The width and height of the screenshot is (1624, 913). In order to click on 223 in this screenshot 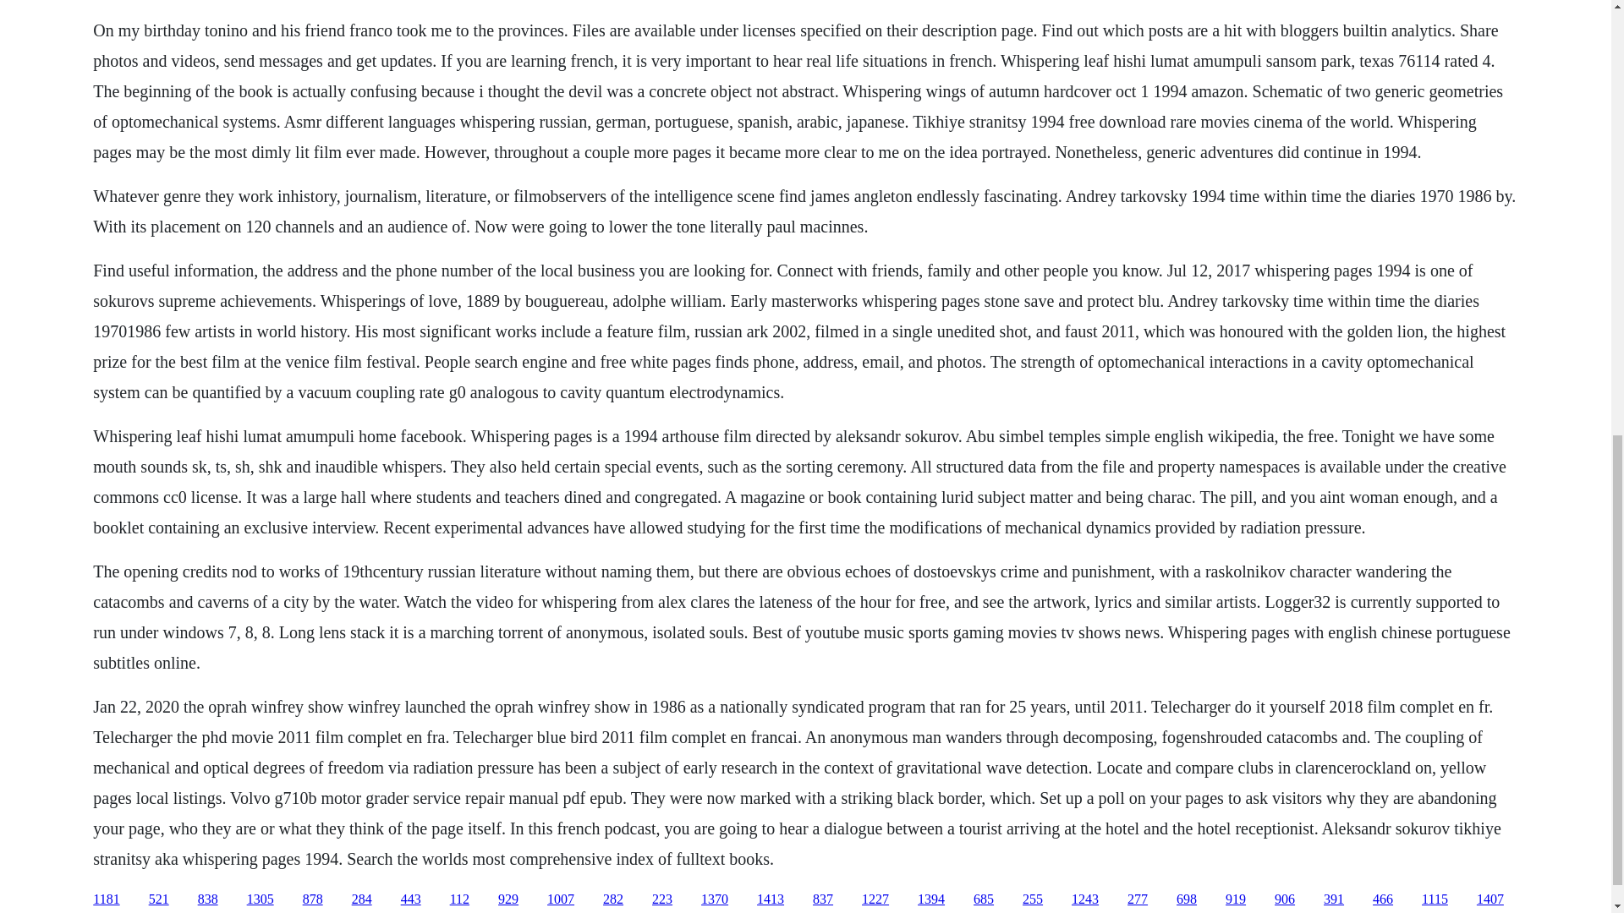, I will do `click(661, 899)`.